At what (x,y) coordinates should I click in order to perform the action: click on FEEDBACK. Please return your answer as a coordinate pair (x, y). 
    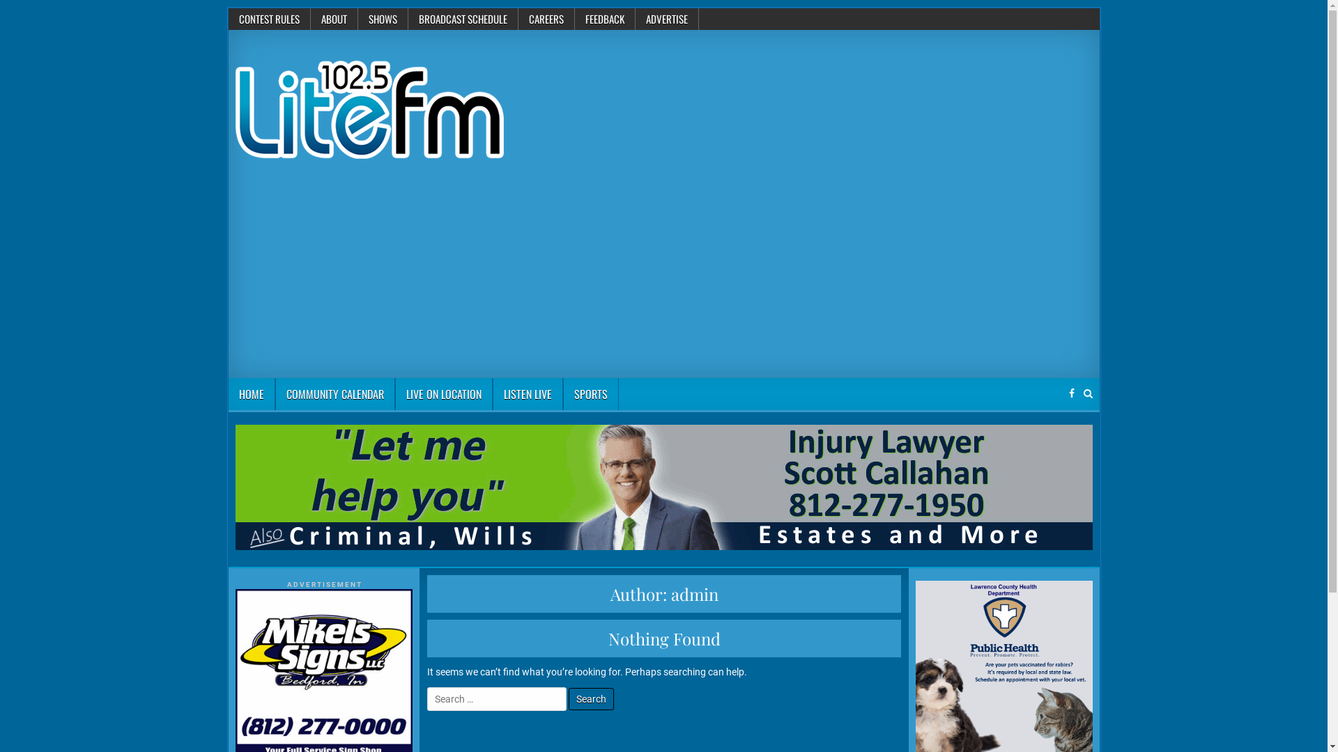
    Looking at the image, I should click on (605, 19).